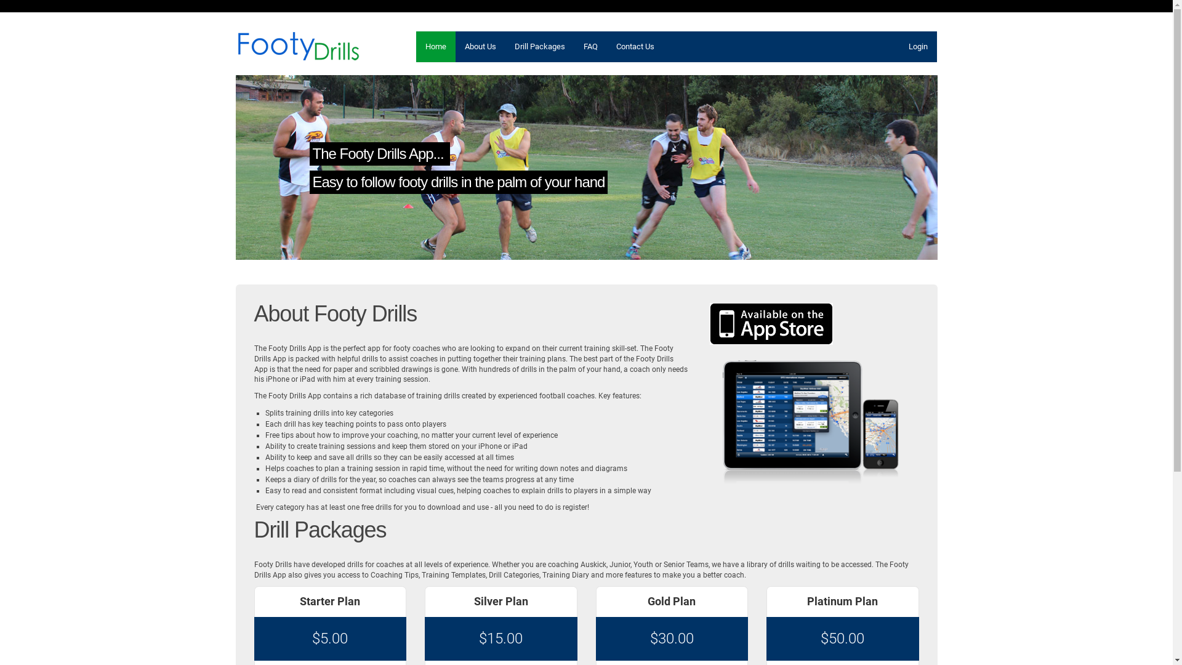 The width and height of the screenshot is (1182, 665). I want to click on Home, so click(436, 47).